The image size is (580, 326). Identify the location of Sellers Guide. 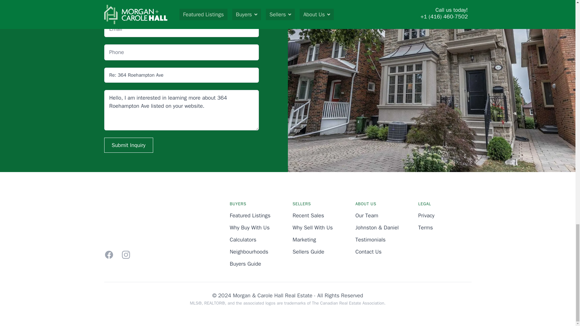
(308, 251).